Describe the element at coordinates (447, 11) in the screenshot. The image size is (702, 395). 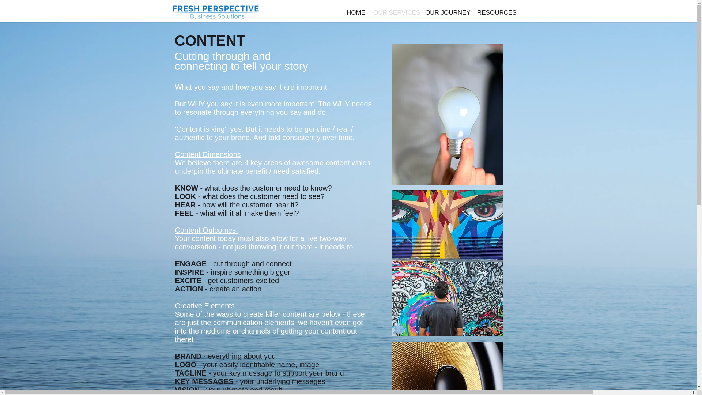
I see `OUR JOURNEY` at that location.